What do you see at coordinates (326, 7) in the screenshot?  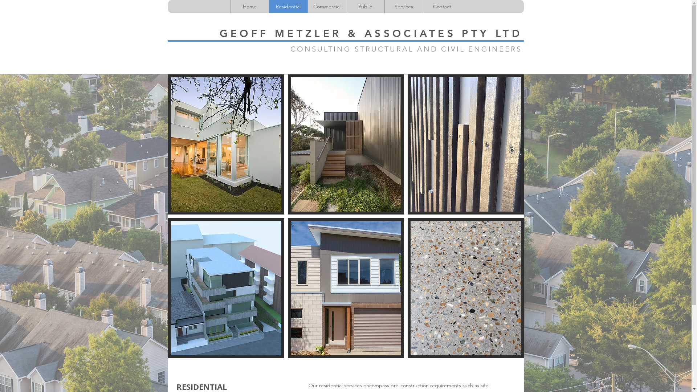 I see `Commercial` at bounding box center [326, 7].